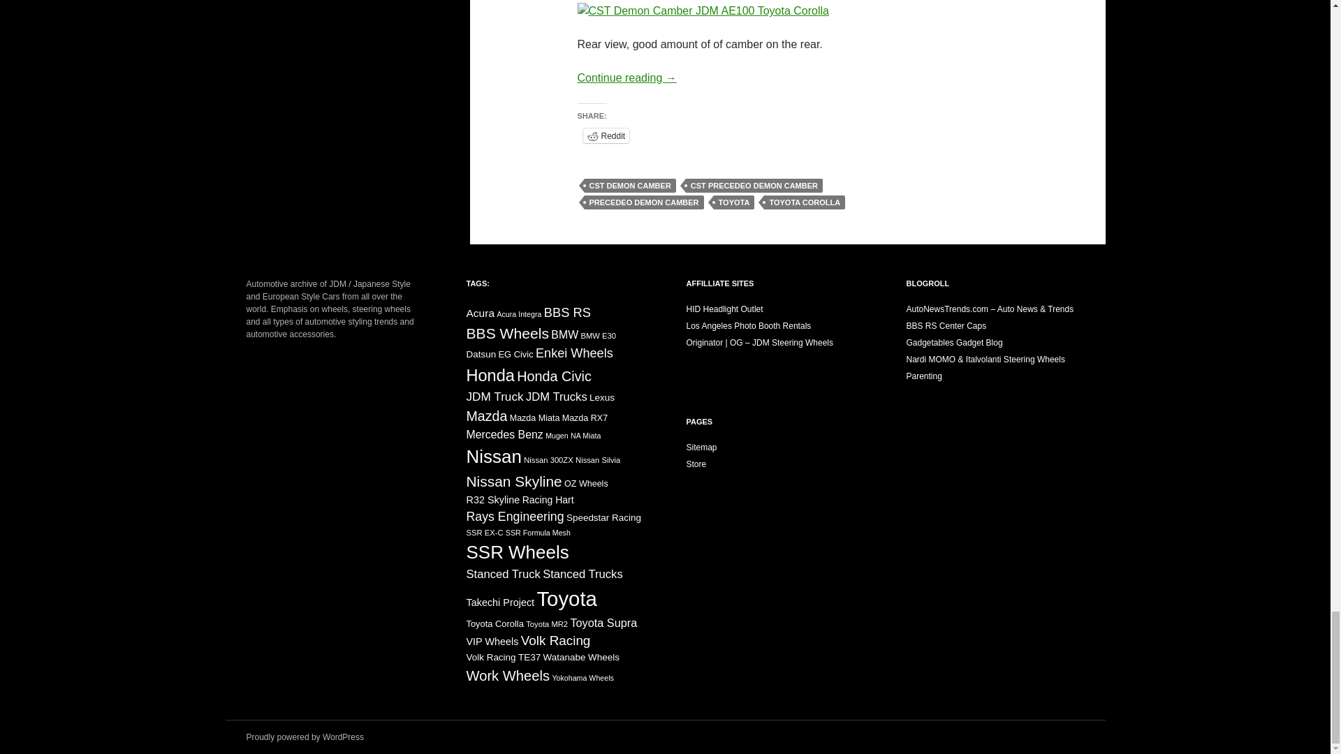  I want to click on JDM Steering Wheels Wood Grain Steering Wheels, so click(759, 342).